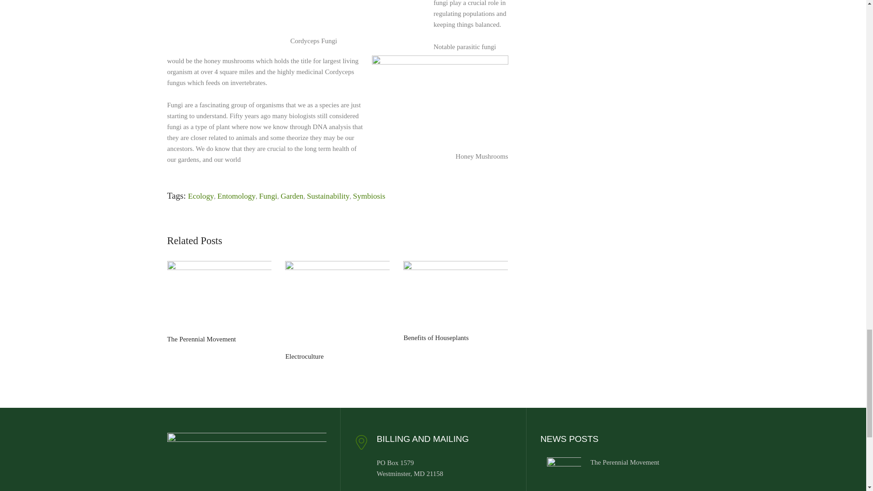 The image size is (873, 491). I want to click on Fungi, so click(268, 196).